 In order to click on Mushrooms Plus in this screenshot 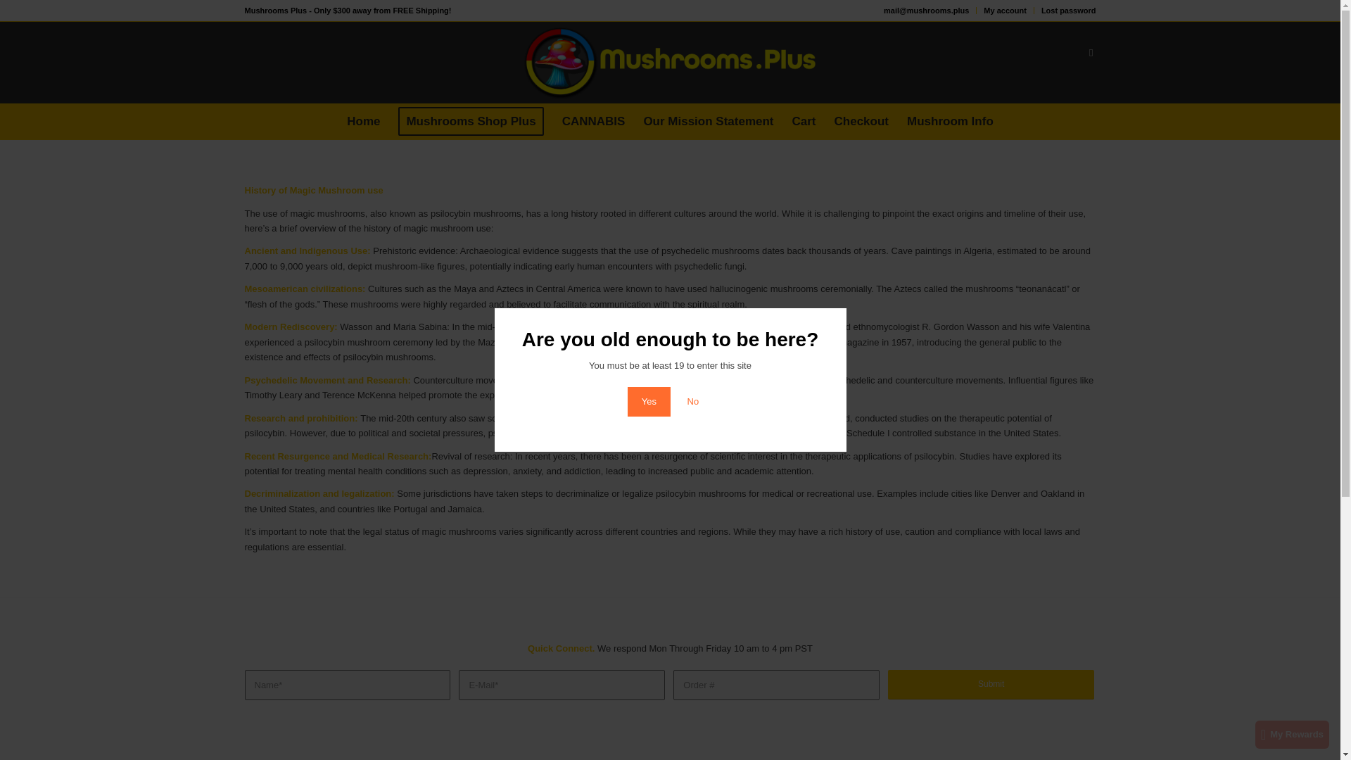, I will do `click(470, 121)`.